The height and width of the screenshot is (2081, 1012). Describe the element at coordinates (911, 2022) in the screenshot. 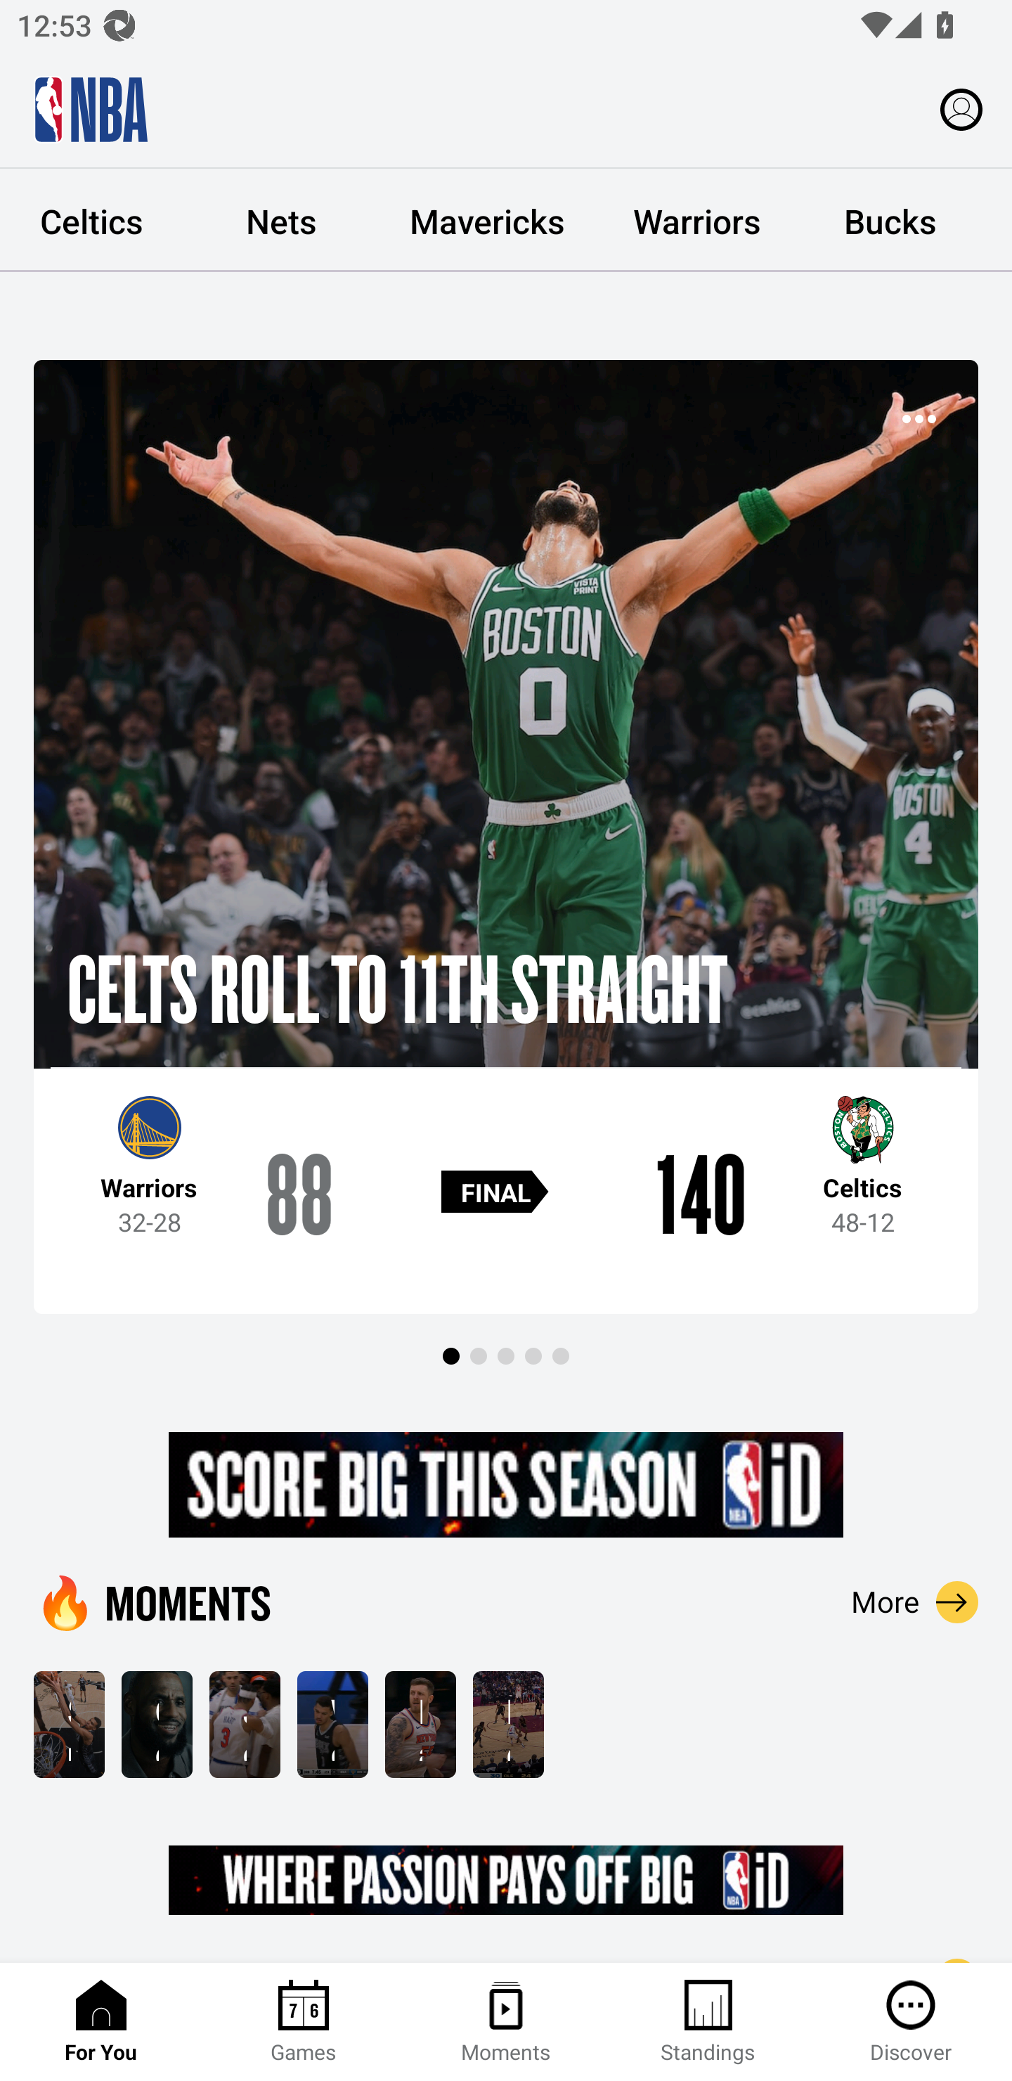

I see `Discover` at that location.